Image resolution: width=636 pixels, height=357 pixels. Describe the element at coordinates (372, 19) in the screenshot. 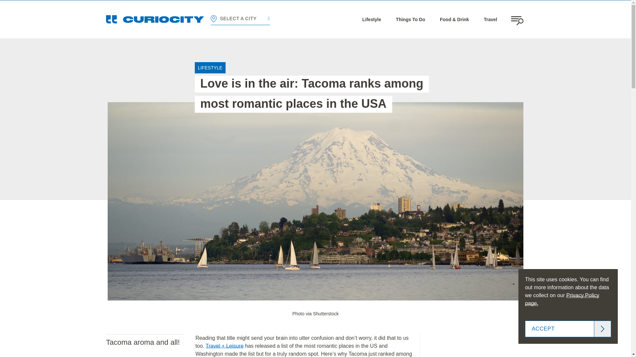

I see `Lifestyle` at that location.